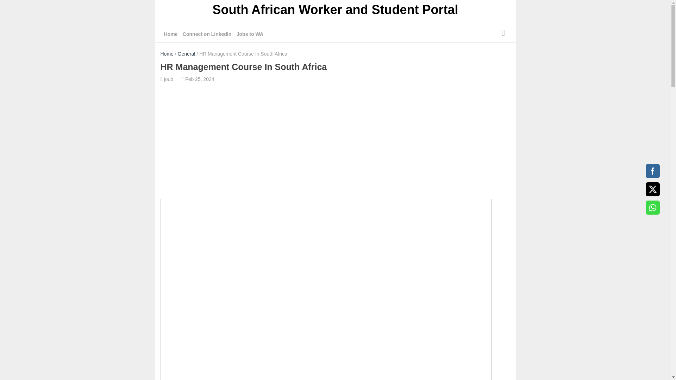 The image size is (676, 380). I want to click on WhatsApp, so click(652, 208).